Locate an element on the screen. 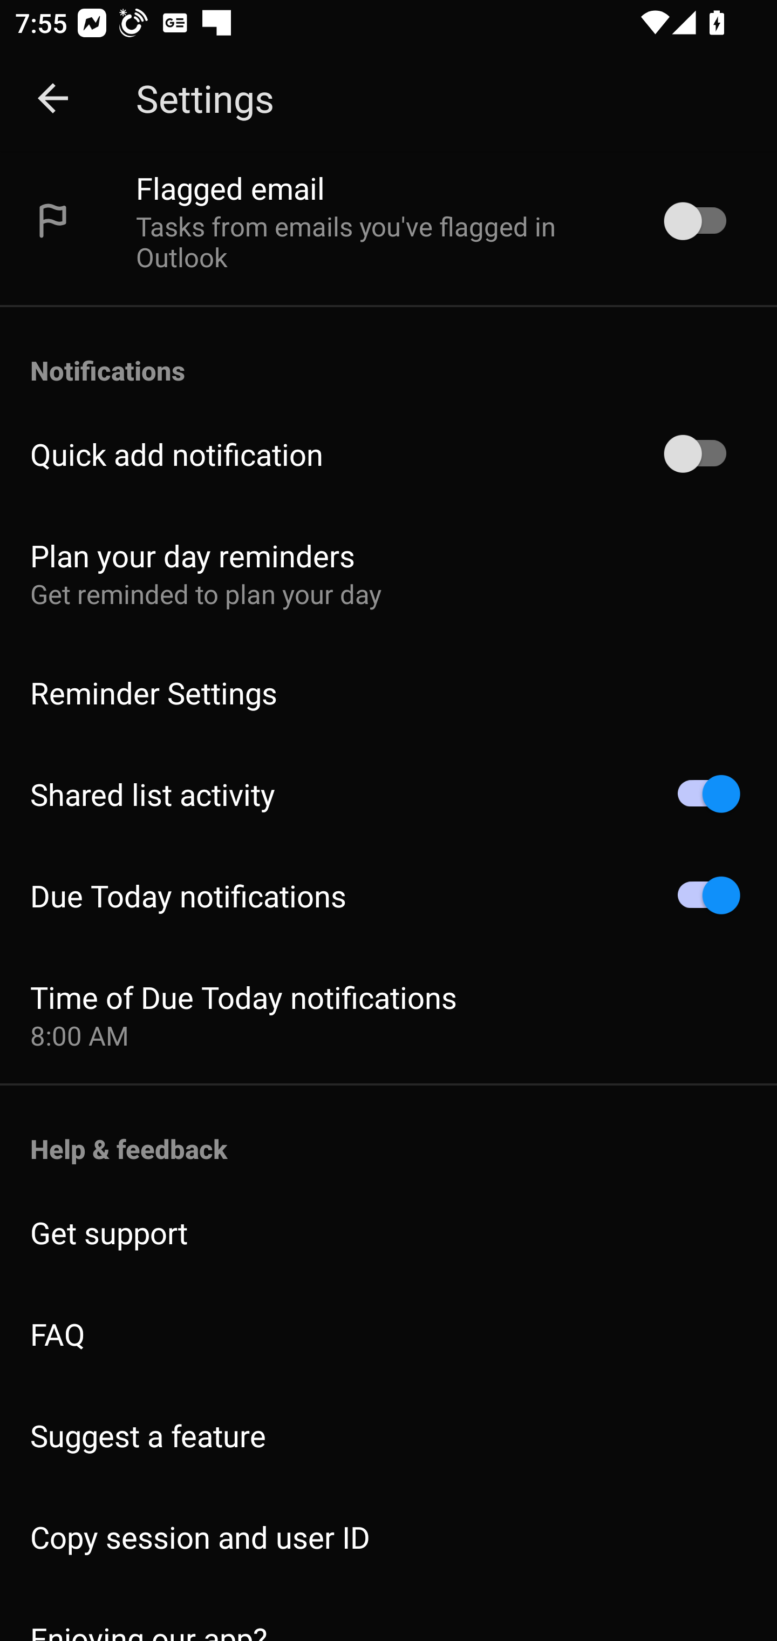 This screenshot has height=1641, width=777. Shared list activity is located at coordinates (388, 794).